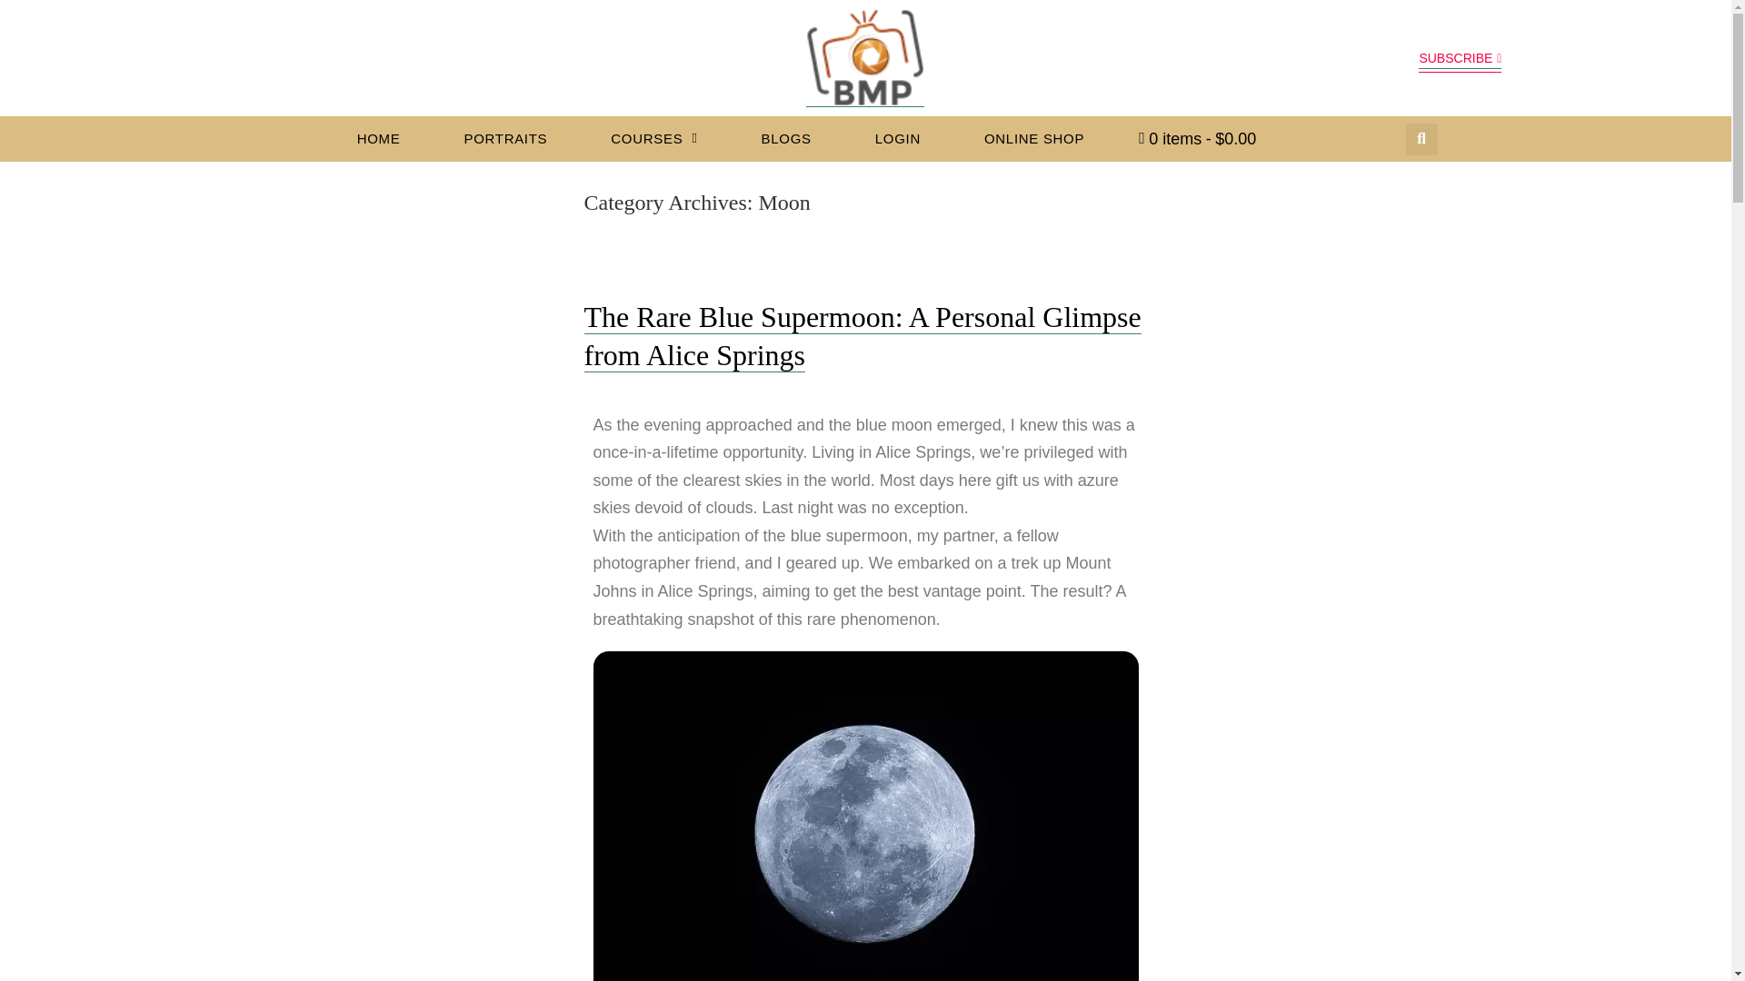  I want to click on PORTRAITS, so click(505, 138).